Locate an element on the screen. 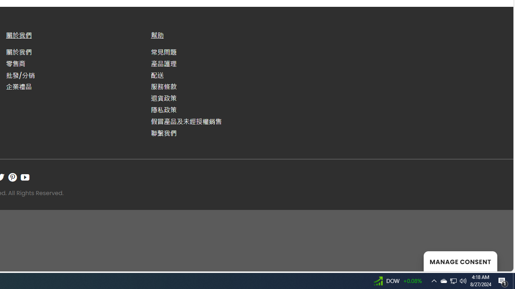 The width and height of the screenshot is (515, 289). Follow on YouTube is located at coordinates (25, 177).